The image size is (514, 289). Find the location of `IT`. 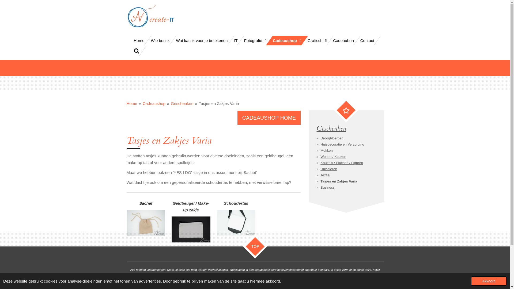

IT is located at coordinates (236, 41).